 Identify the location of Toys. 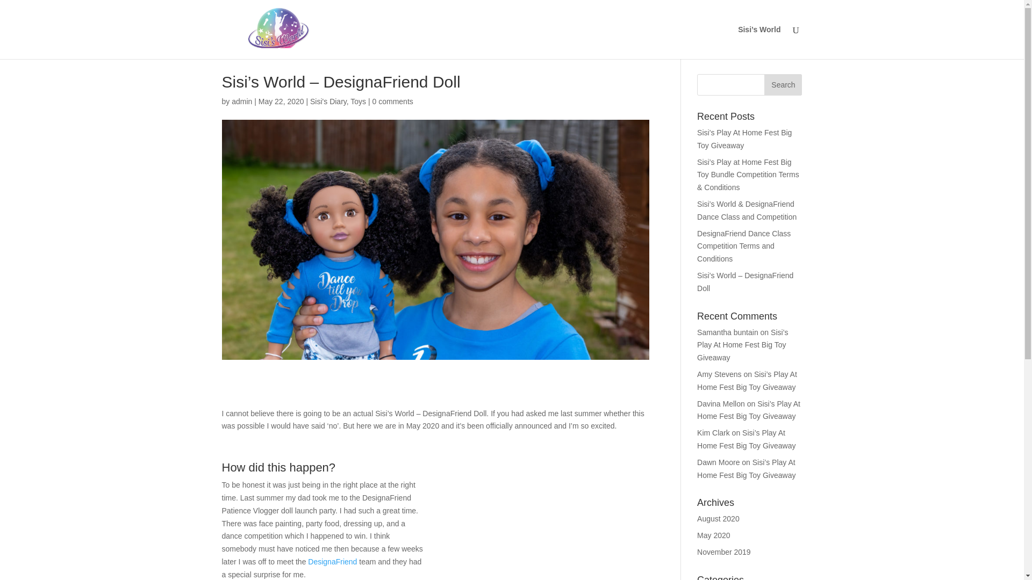
(358, 101).